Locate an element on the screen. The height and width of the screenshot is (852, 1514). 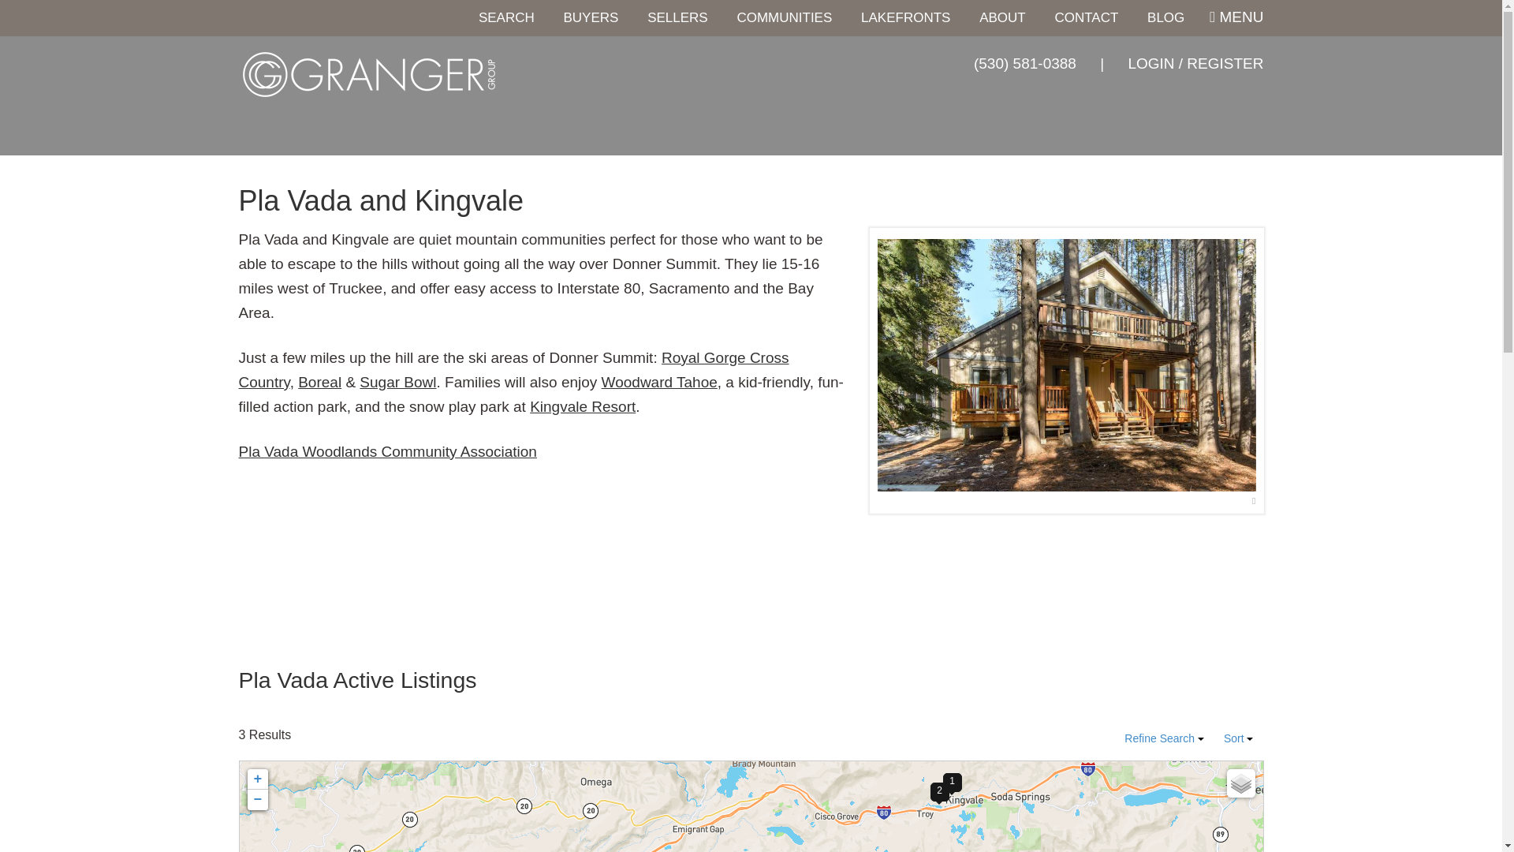
BUYERS is located at coordinates (591, 18).